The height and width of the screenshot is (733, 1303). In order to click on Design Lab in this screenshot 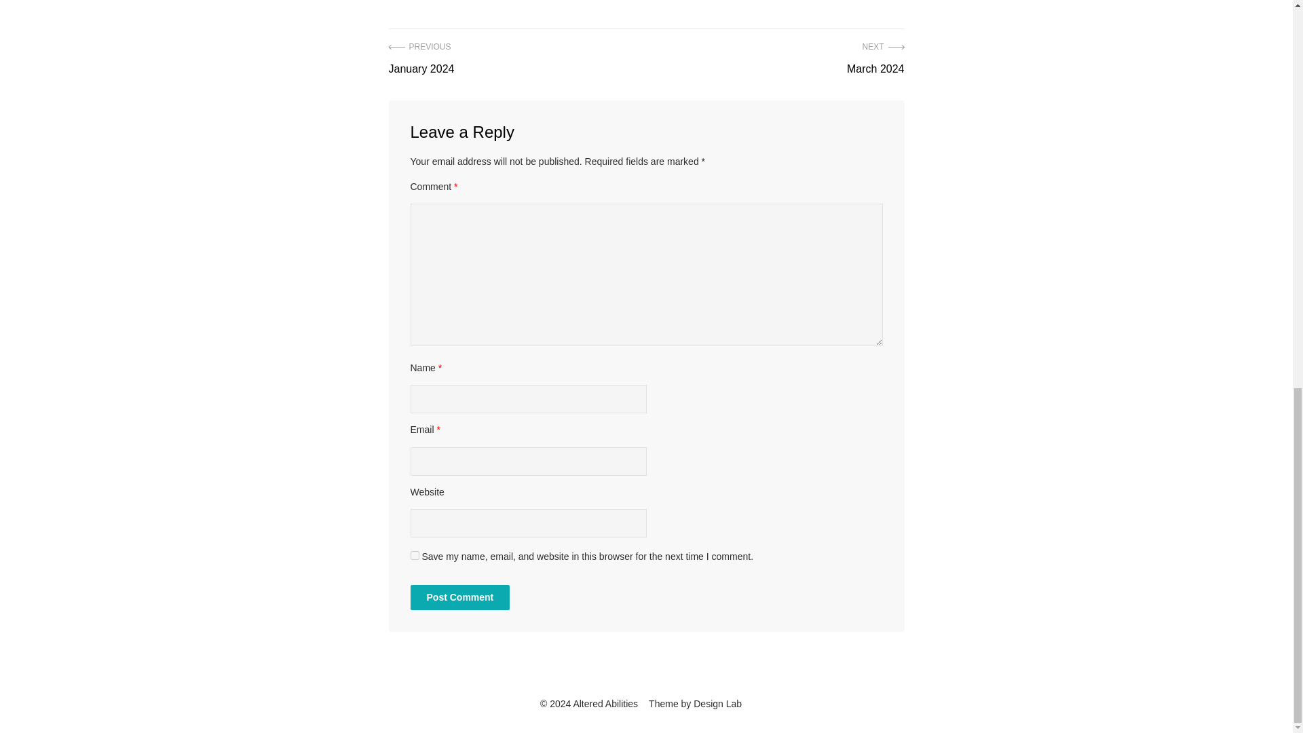, I will do `click(421, 59)`.